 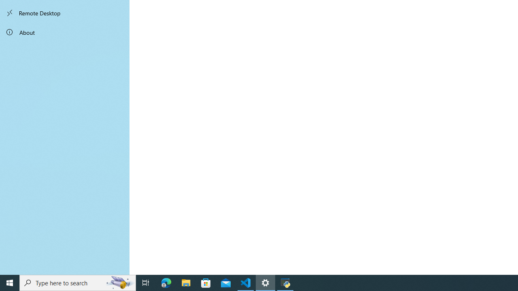 I want to click on Remote Desktop, so click(x=65, y=13).